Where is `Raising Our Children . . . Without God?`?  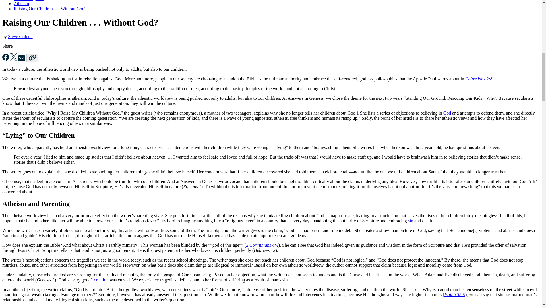
Raising Our Children . . . Without God? is located at coordinates (50, 9).